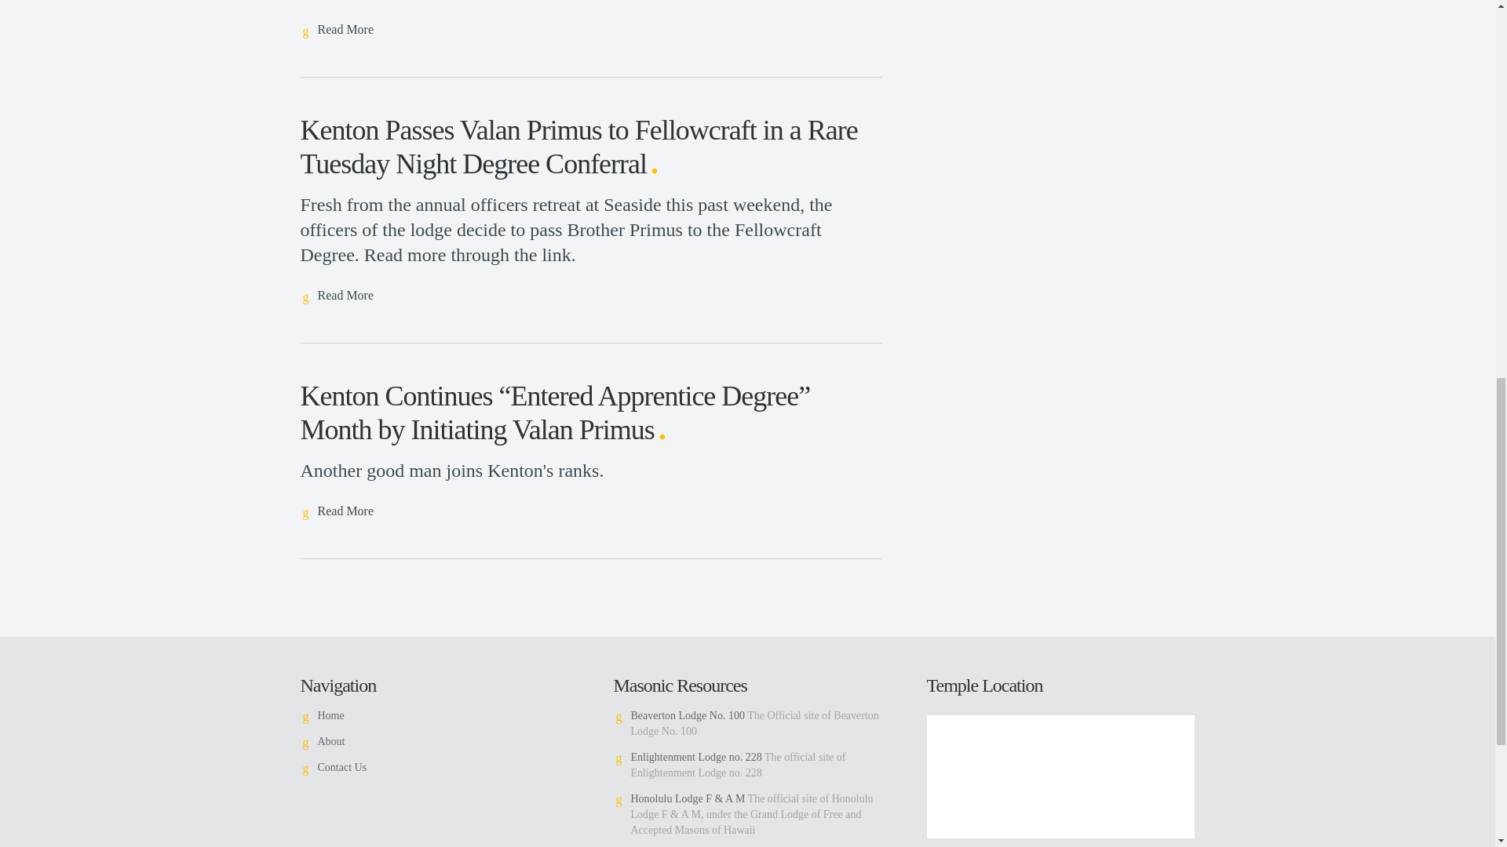 The height and width of the screenshot is (847, 1507). Describe the element at coordinates (688, 715) in the screenshot. I see `Beaverton Lodge No. 100` at that location.